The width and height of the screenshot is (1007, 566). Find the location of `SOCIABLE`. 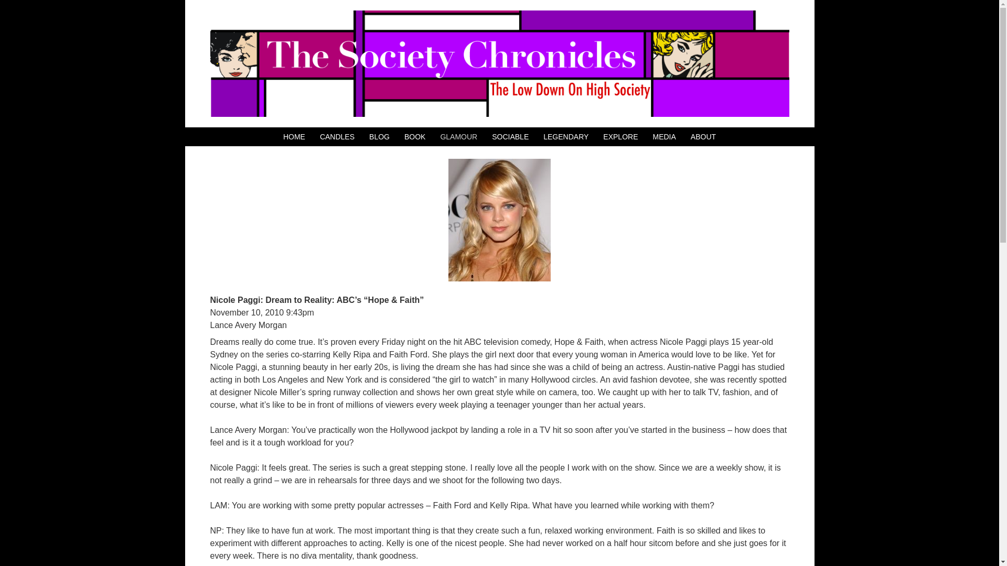

SOCIABLE is located at coordinates (510, 137).